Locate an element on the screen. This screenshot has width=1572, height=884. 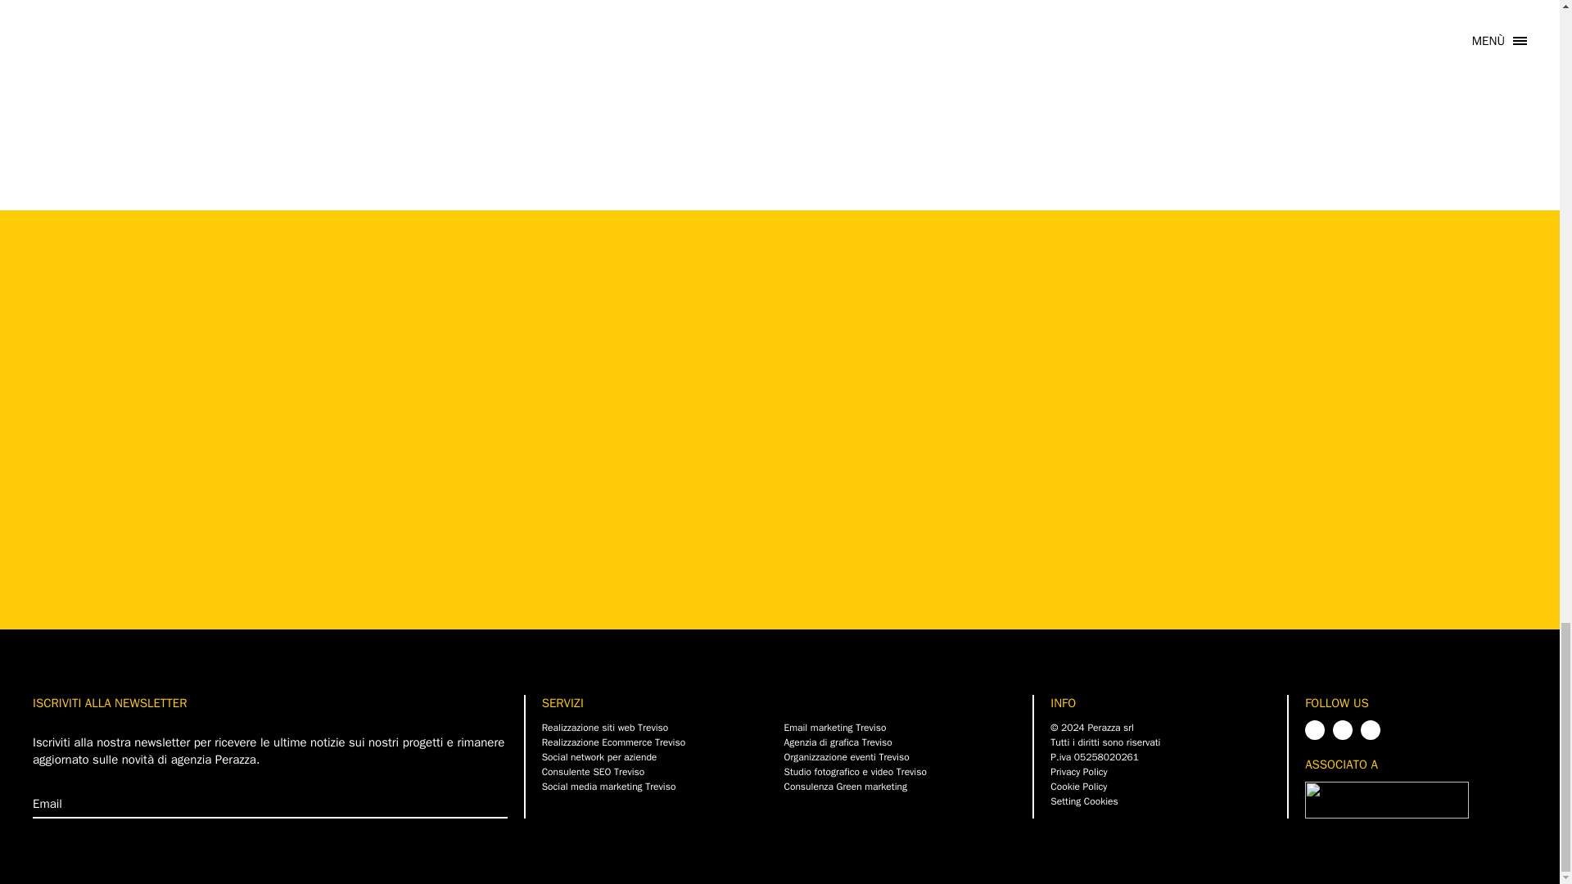
Realizzazione siti web Treviso is located at coordinates (658, 727).